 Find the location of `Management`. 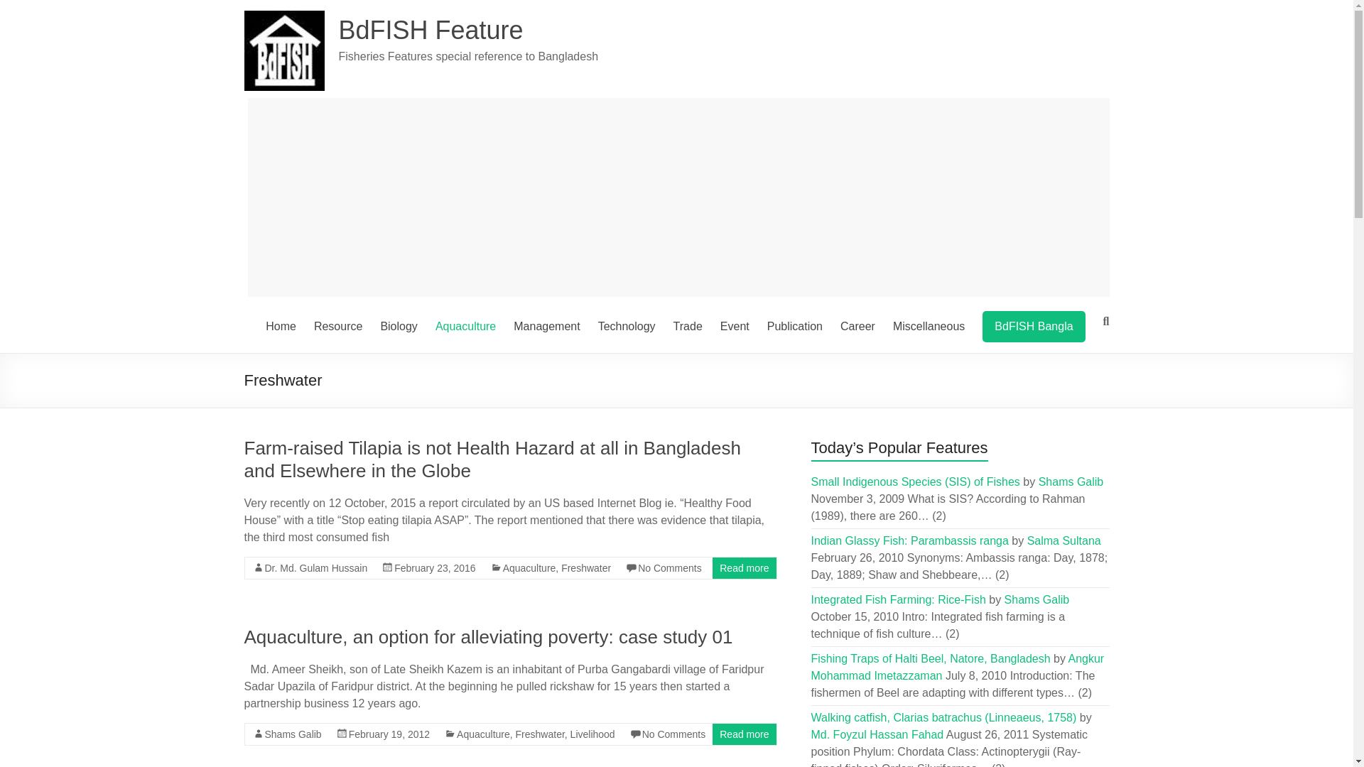

Management is located at coordinates (547, 327).